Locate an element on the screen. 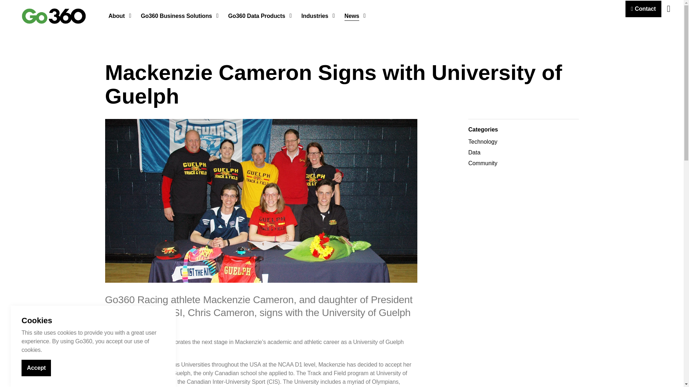  Go360 Data Products is located at coordinates (259, 16).